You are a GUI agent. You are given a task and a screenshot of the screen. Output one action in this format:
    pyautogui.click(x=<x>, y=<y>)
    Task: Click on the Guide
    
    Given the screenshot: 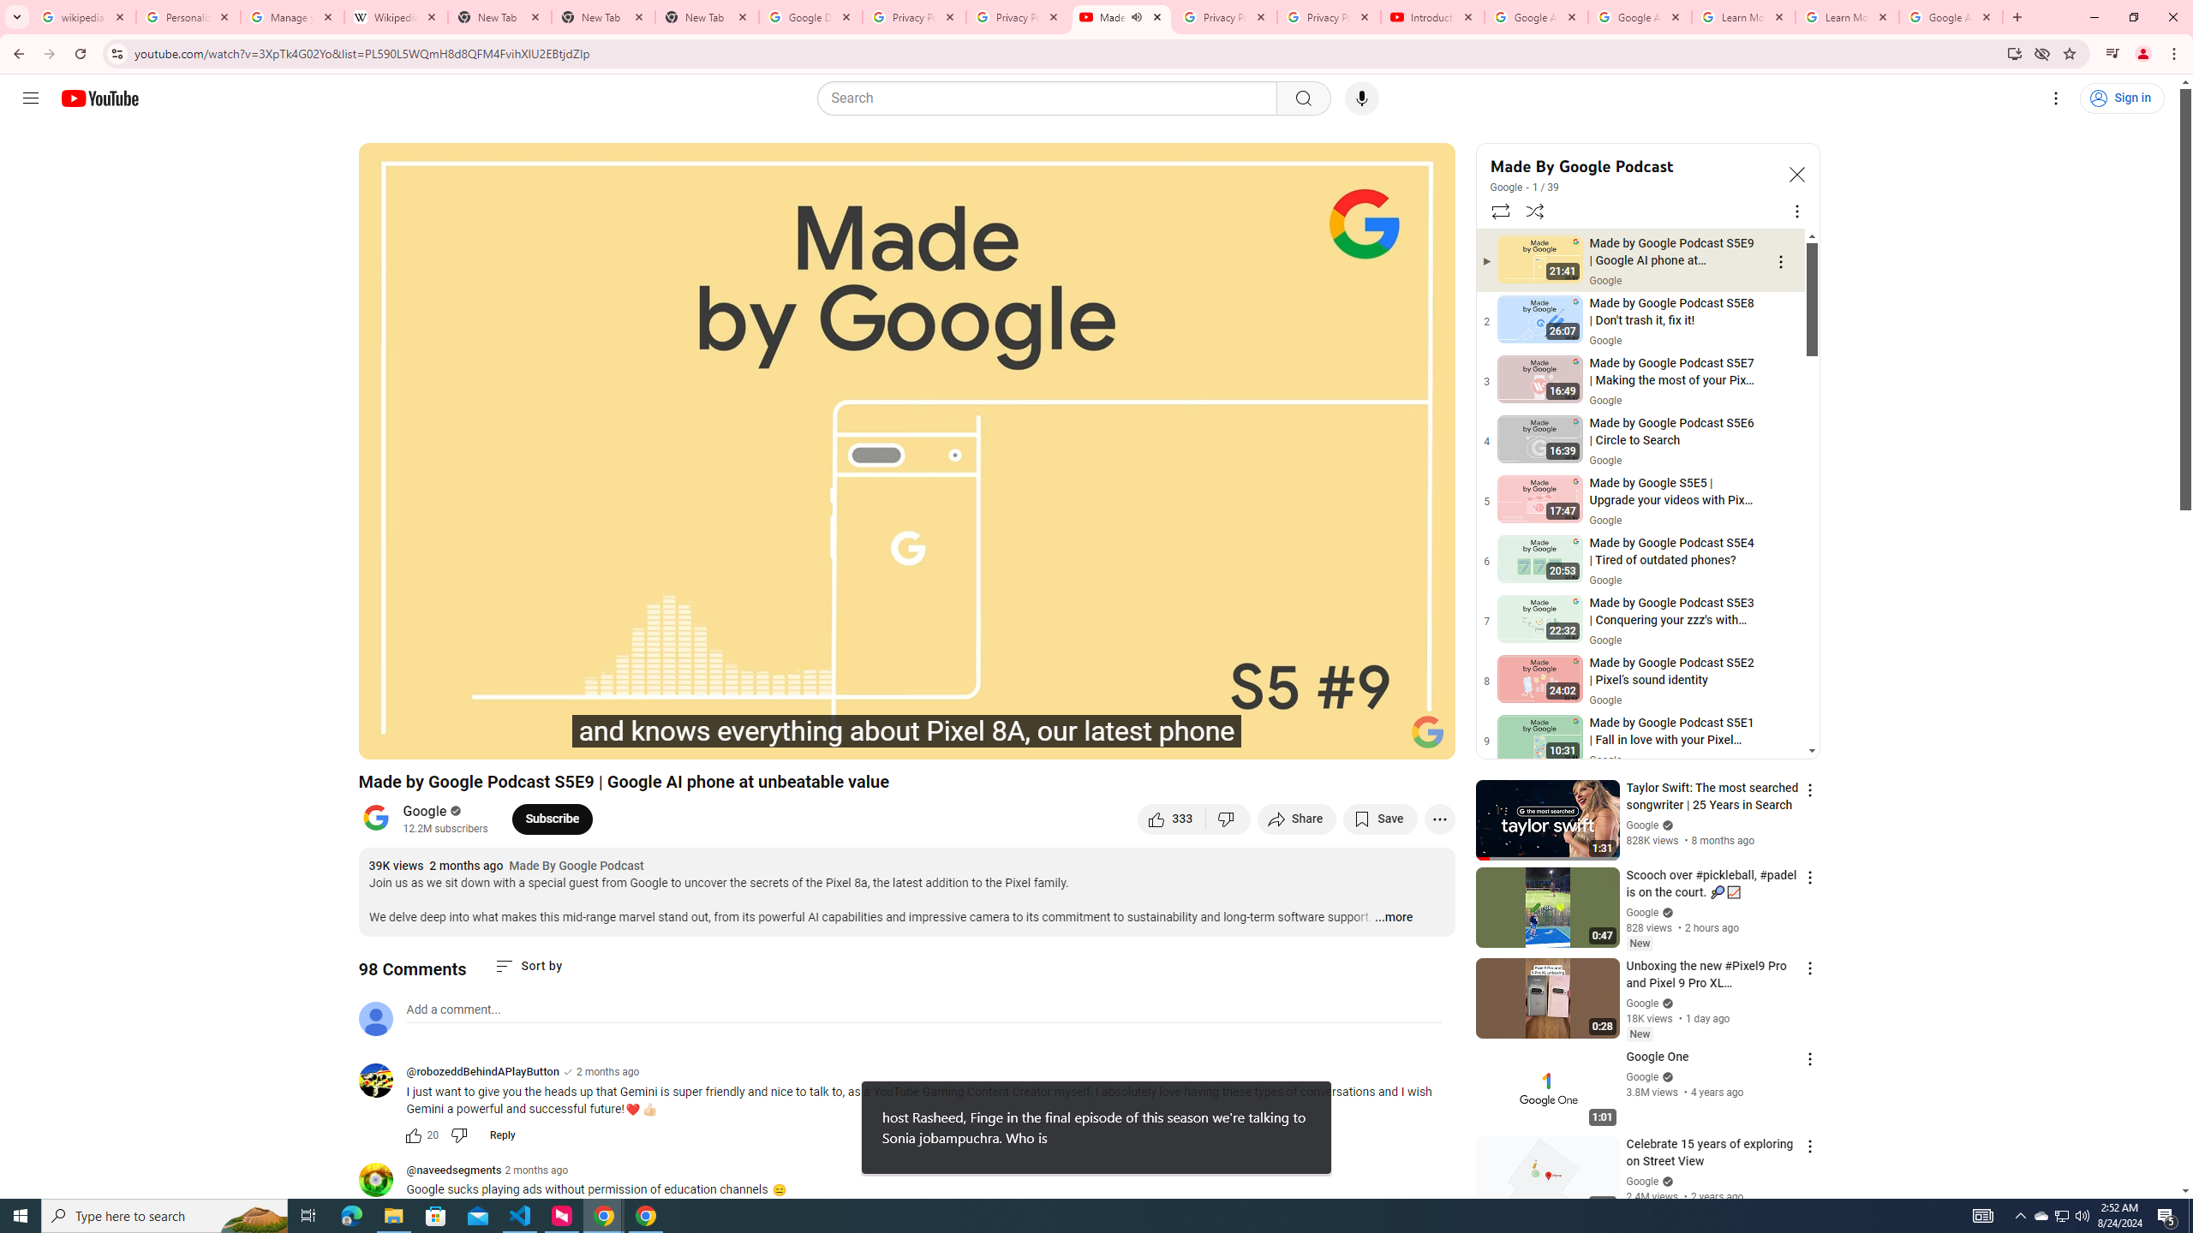 What is the action you would take?
    pyautogui.click(x=31, y=98)
    